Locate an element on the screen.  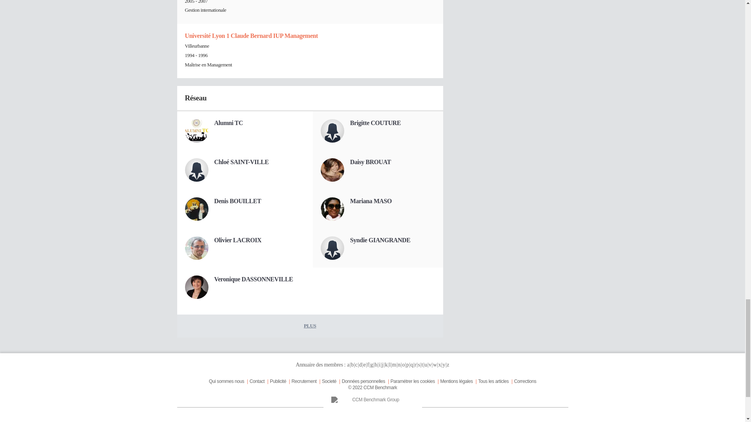
Journal des femmes is located at coordinates (225, 421).